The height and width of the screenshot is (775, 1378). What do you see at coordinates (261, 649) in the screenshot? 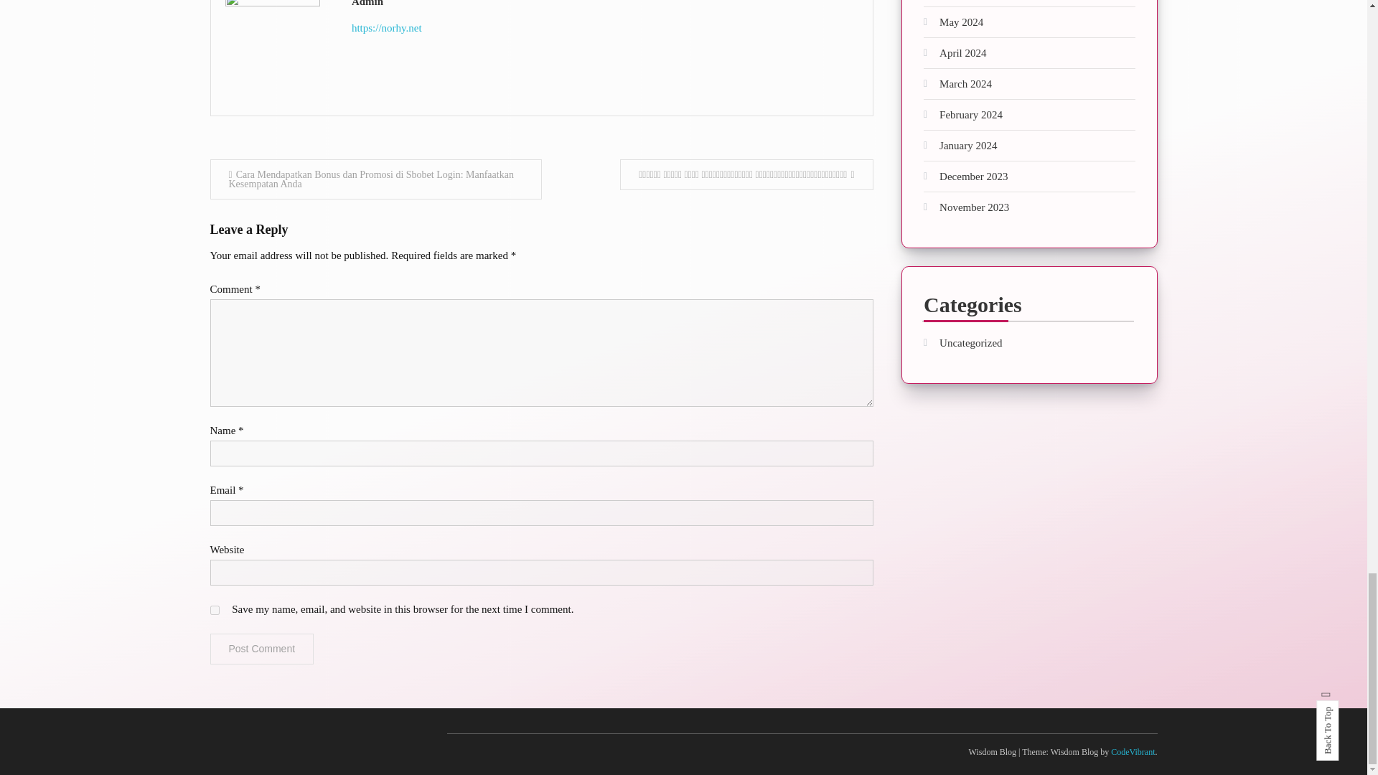
I see `Post Comment` at bounding box center [261, 649].